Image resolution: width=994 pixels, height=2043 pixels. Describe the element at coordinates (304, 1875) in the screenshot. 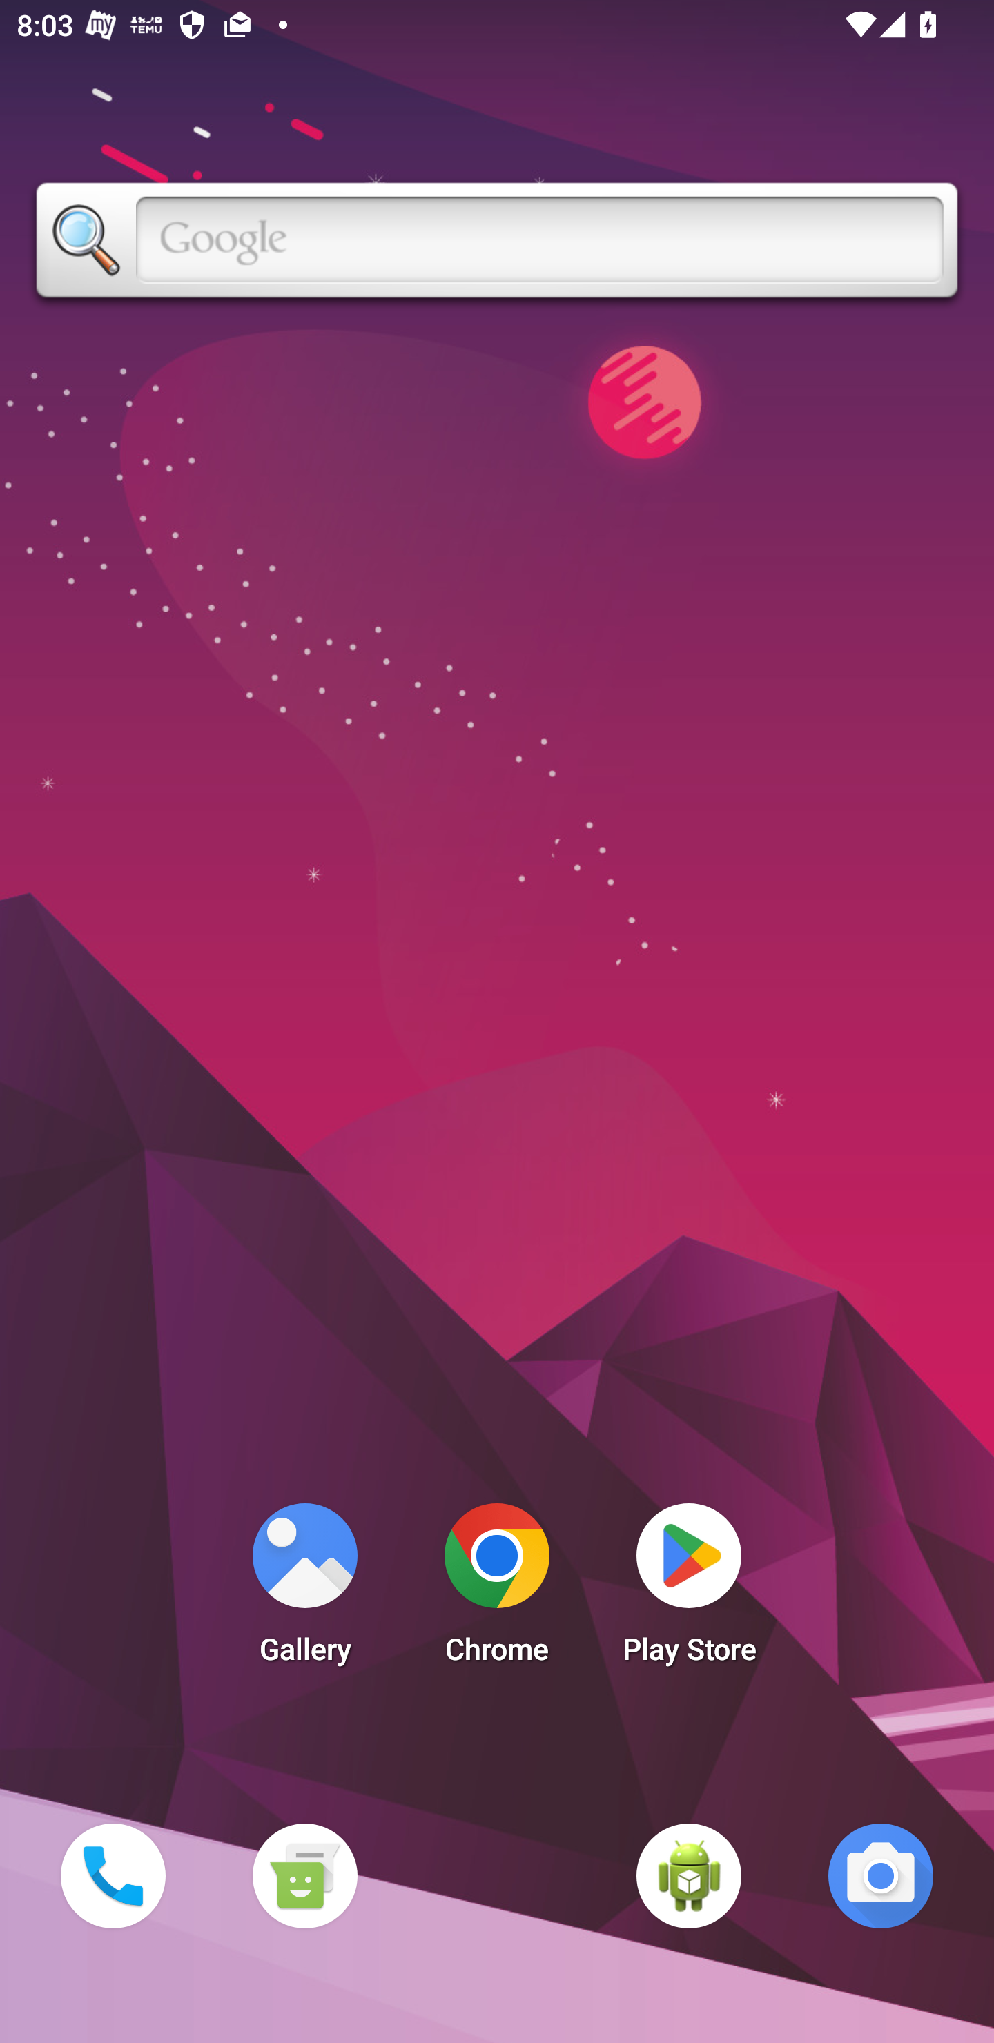

I see `Messaging` at that location.